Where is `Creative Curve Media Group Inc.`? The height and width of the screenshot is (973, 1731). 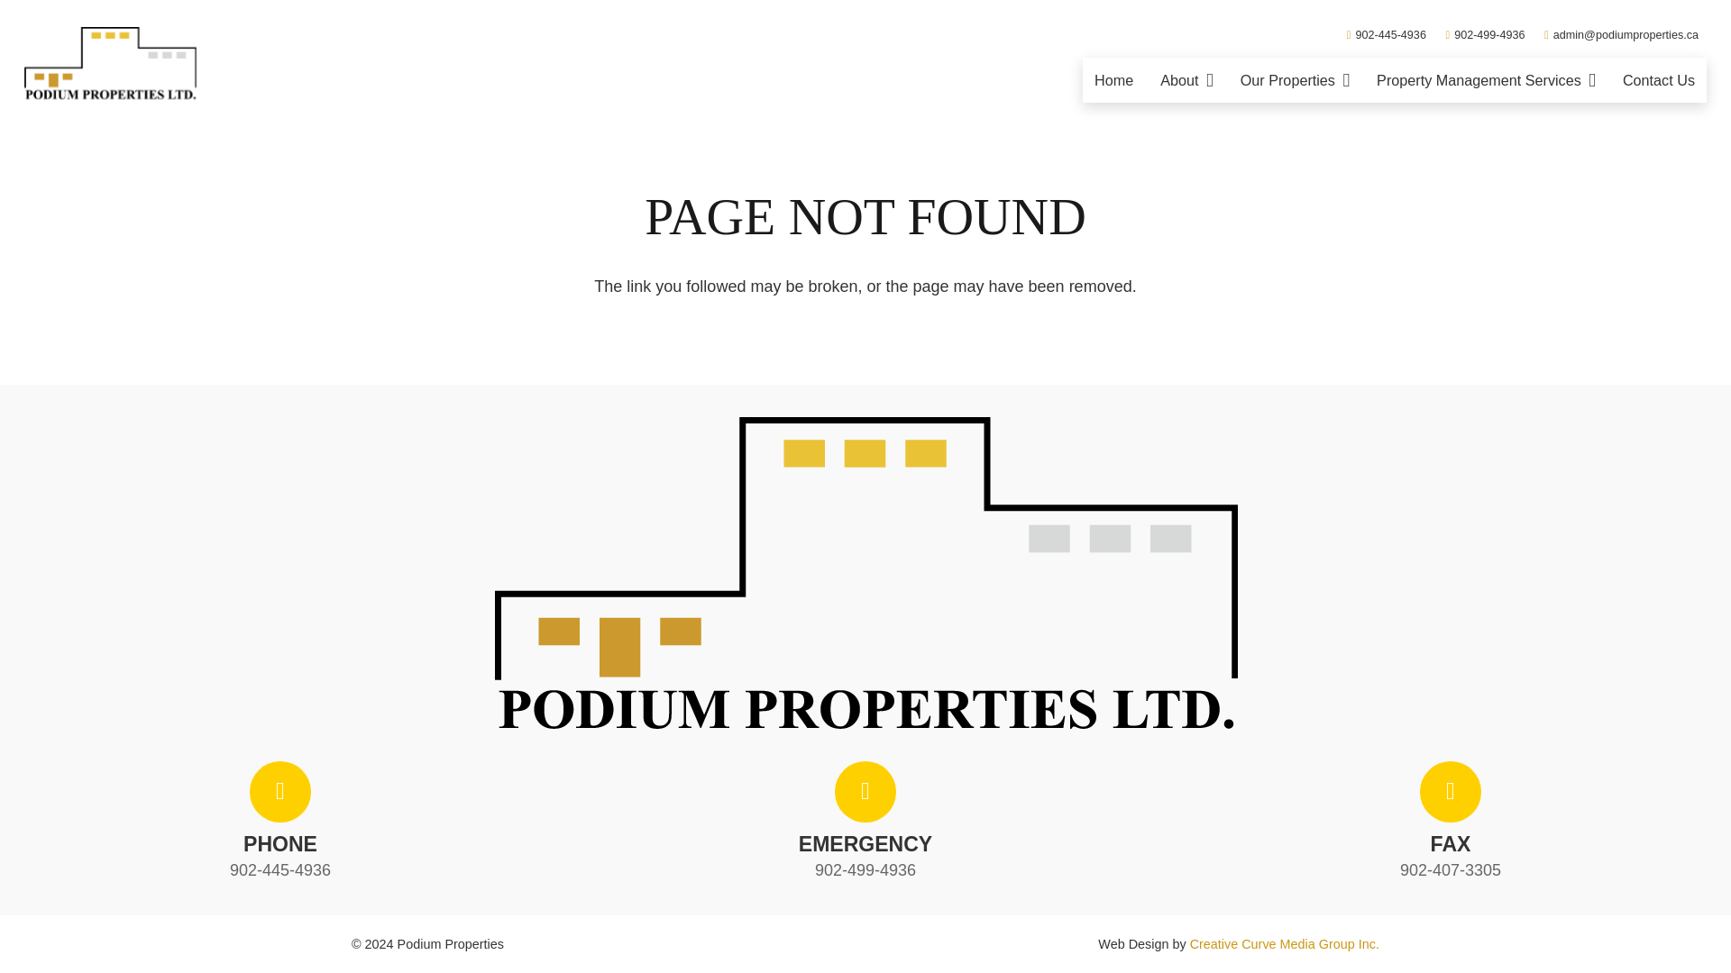
Creative Curve Media Group Inc. is located at coordinates (1285, 944).